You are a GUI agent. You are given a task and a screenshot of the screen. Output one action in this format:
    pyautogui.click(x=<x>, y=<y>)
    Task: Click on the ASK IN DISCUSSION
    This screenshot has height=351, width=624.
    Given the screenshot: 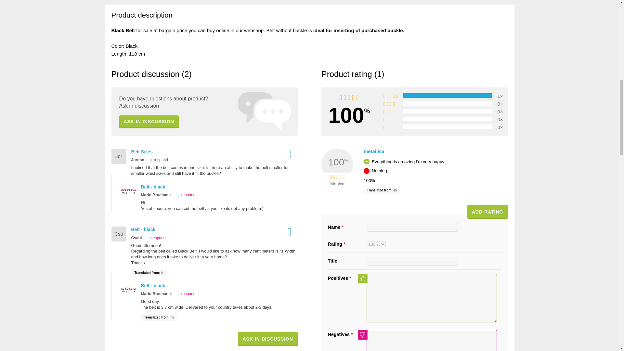 What is the action you would take?
    pyautogui.click(x=149, y=122)
    